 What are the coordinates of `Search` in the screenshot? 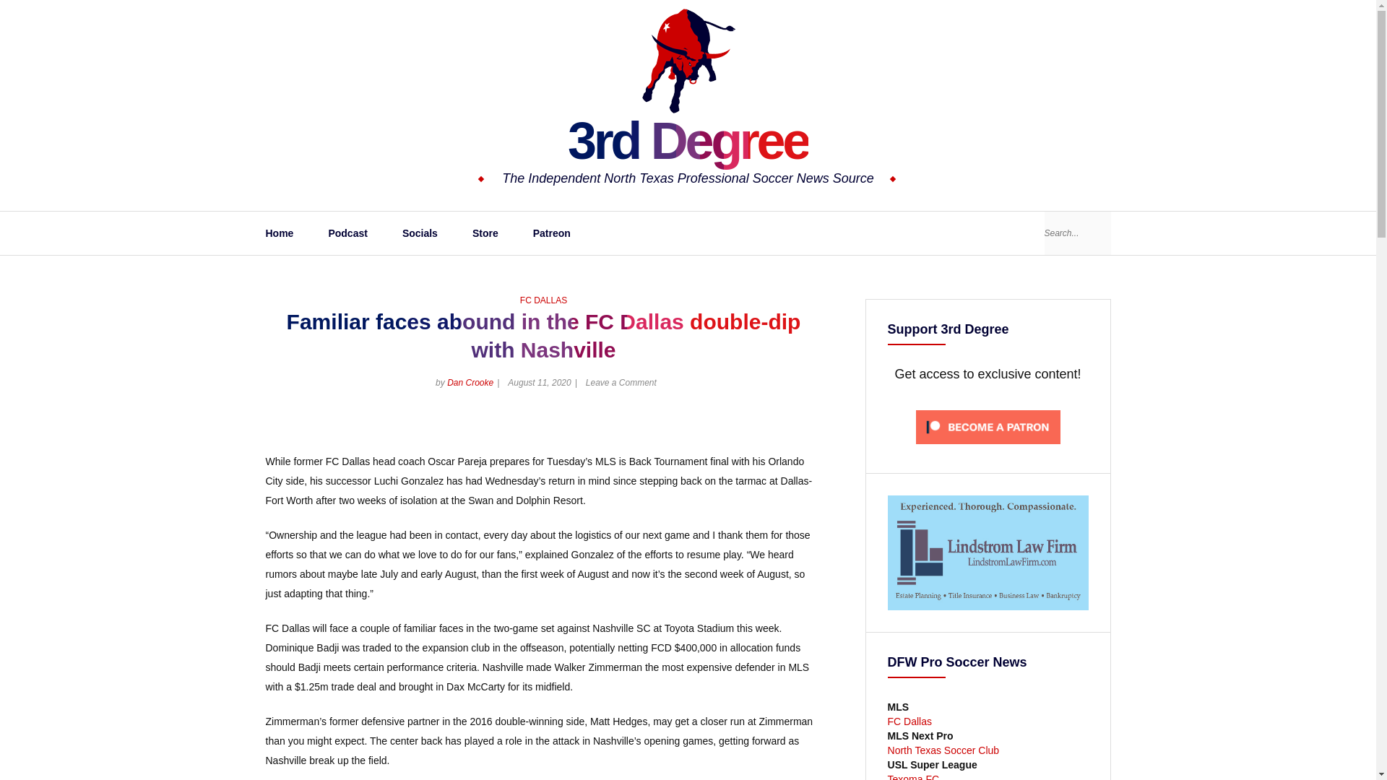 It's located at (1094, 233).